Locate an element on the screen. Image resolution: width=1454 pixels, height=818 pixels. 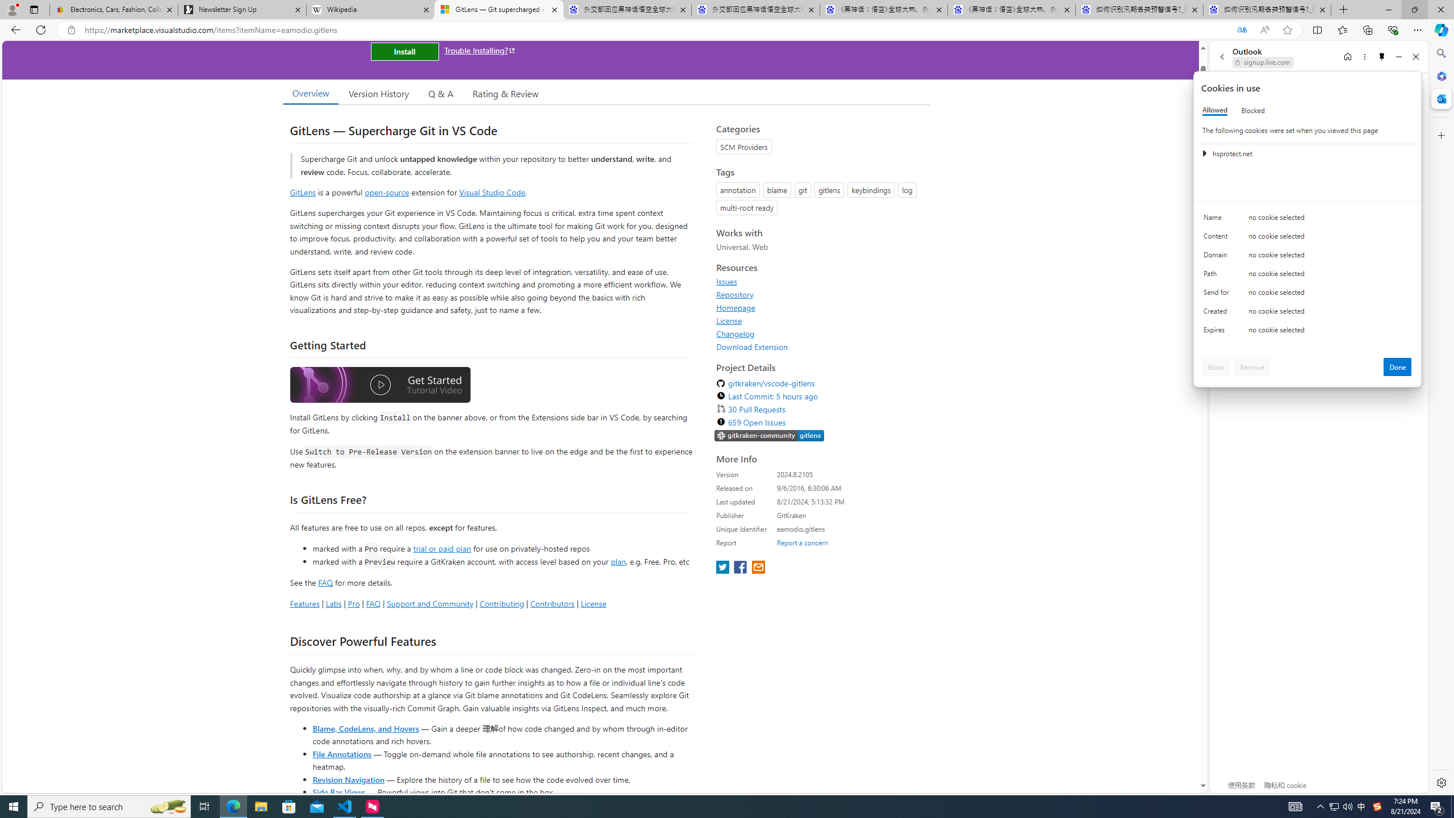
Features is located at coordinates (304, 603).